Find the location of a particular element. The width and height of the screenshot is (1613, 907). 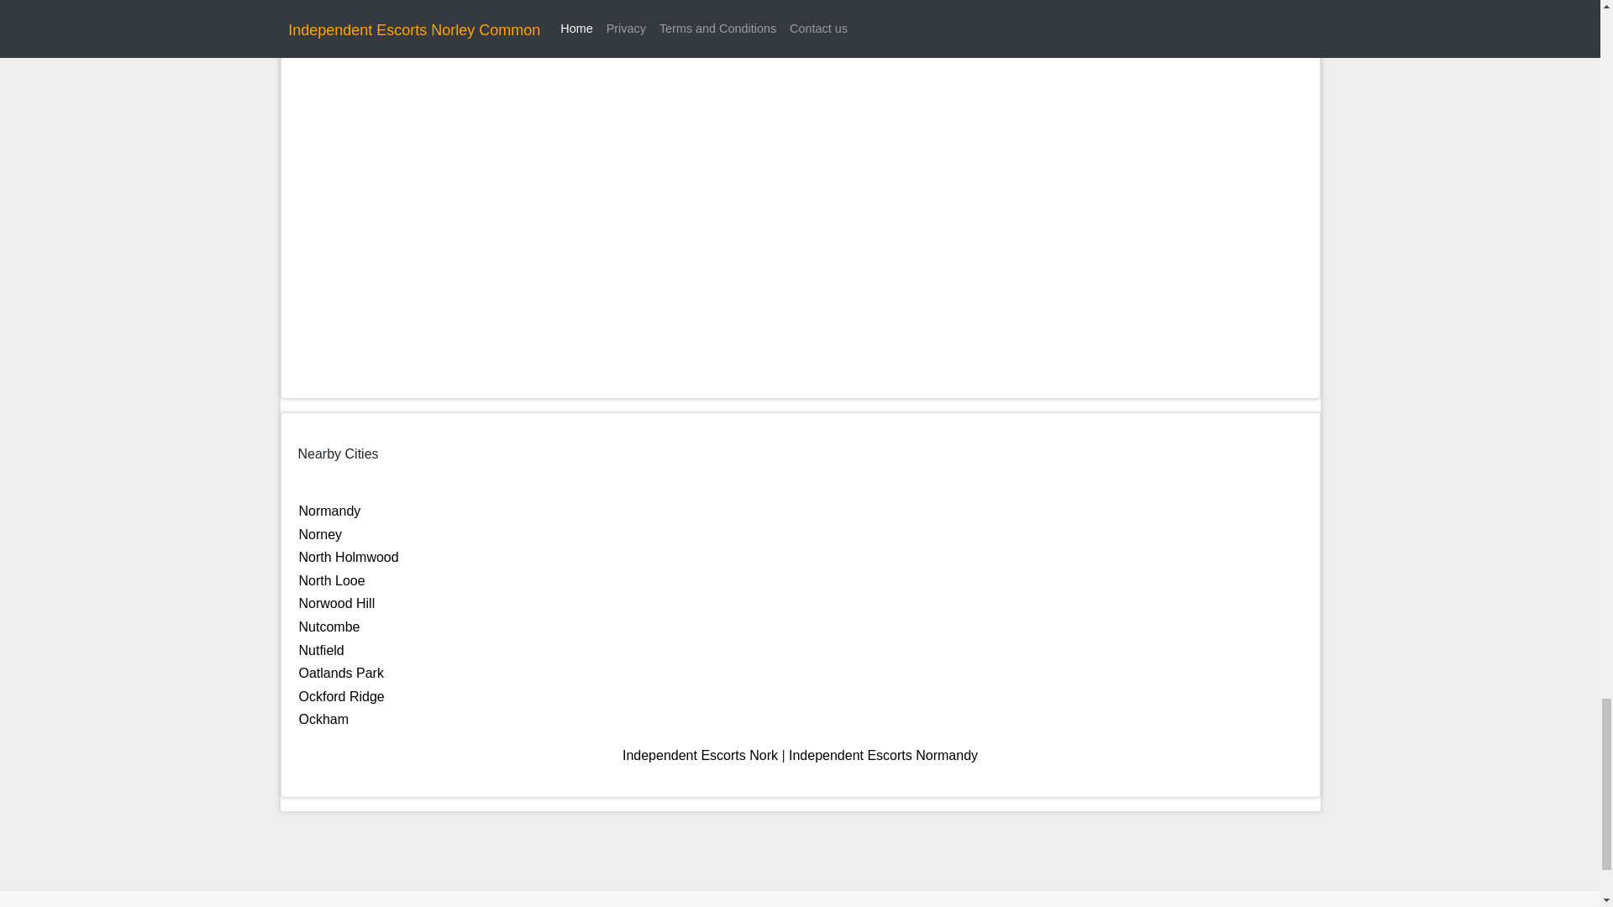

Nutcombe is located at coordinates (329, 627).